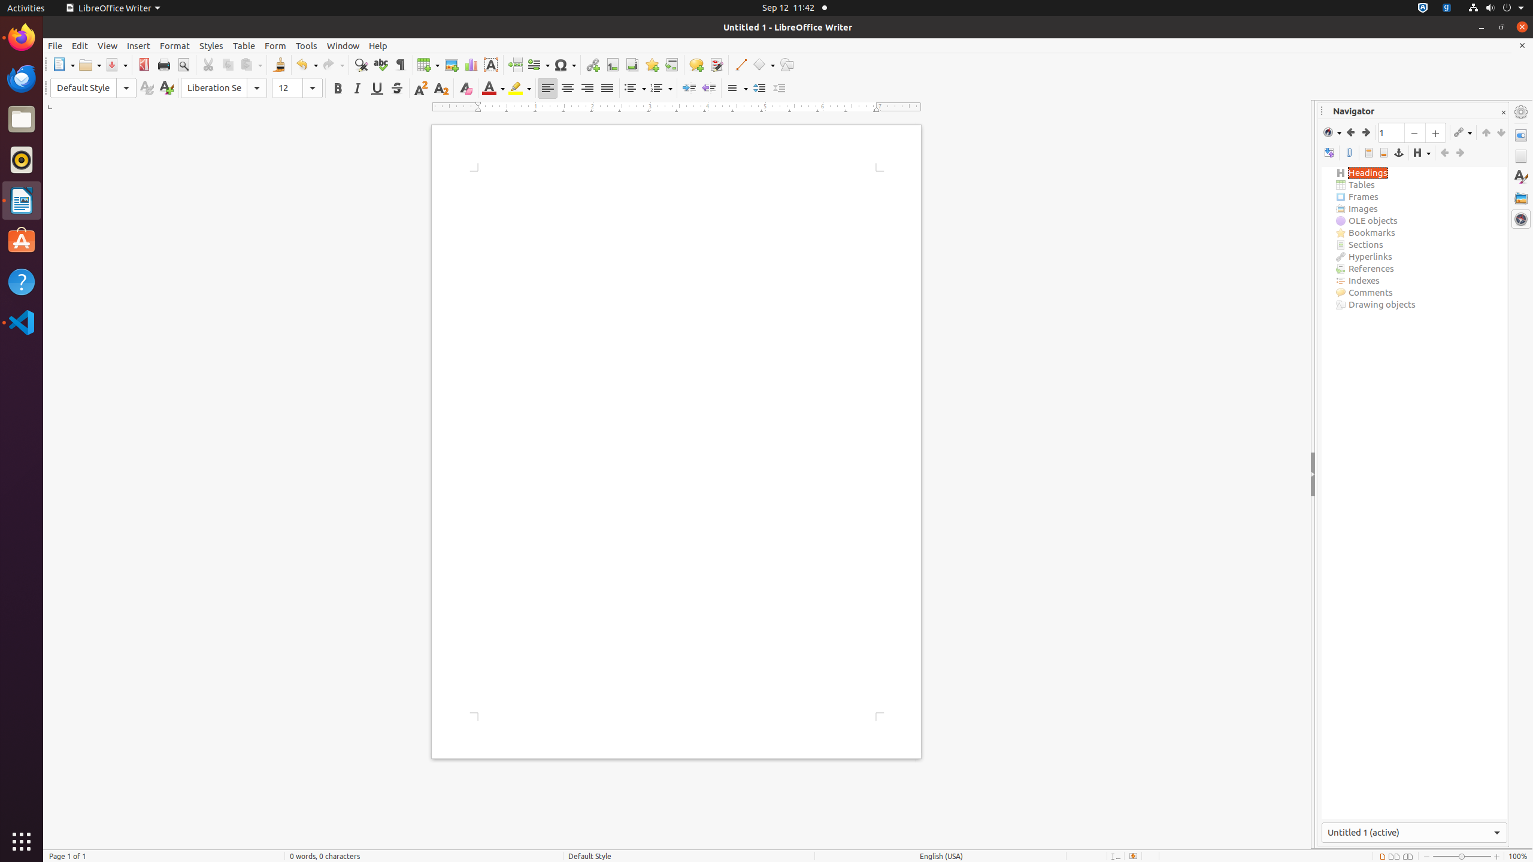 This screenshot has width=1533, height=862. I want to click on Copy, so click(228, 65).